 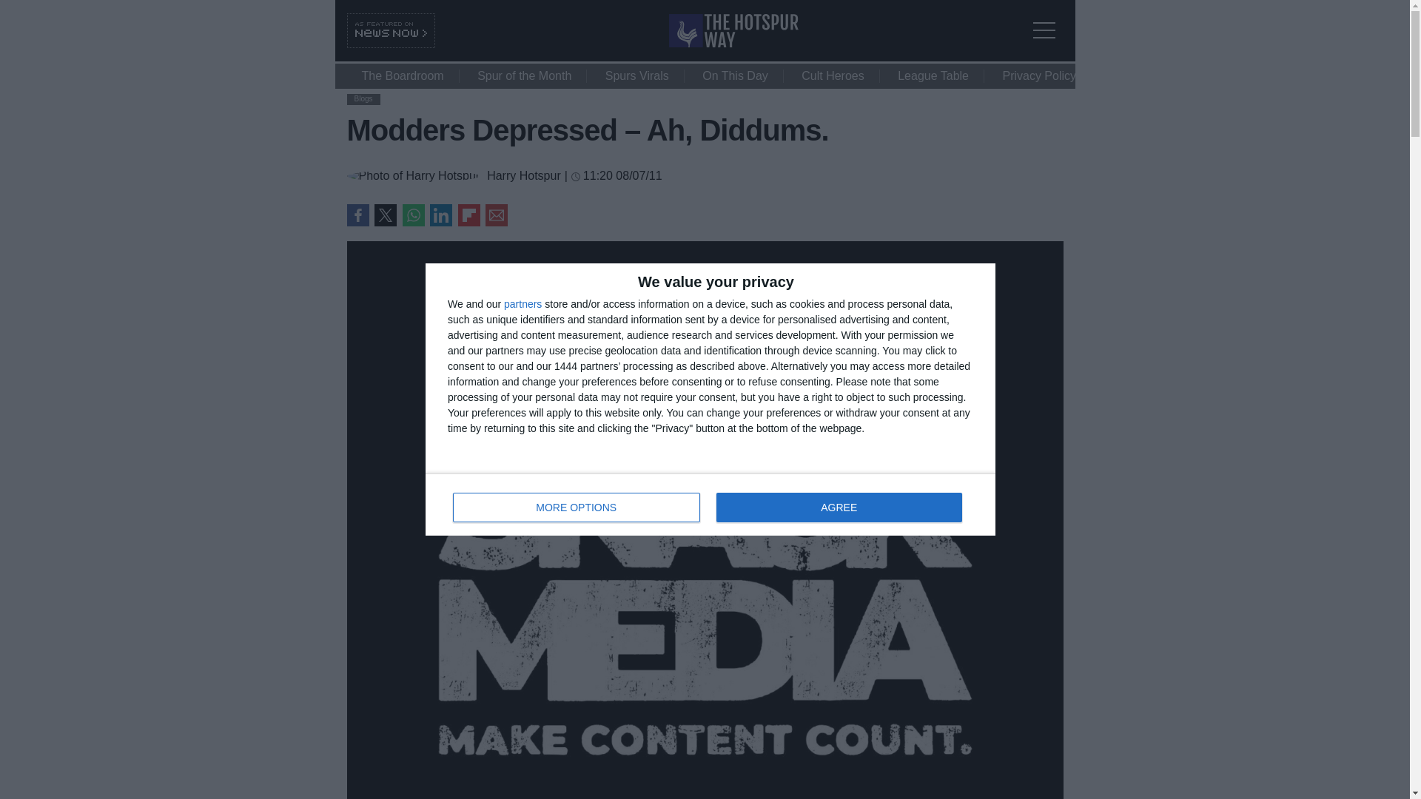 What do you see at coordinates (413, 215) in the screenshot?
I see `share on WhatsApp` at bounding box center [413, 215].